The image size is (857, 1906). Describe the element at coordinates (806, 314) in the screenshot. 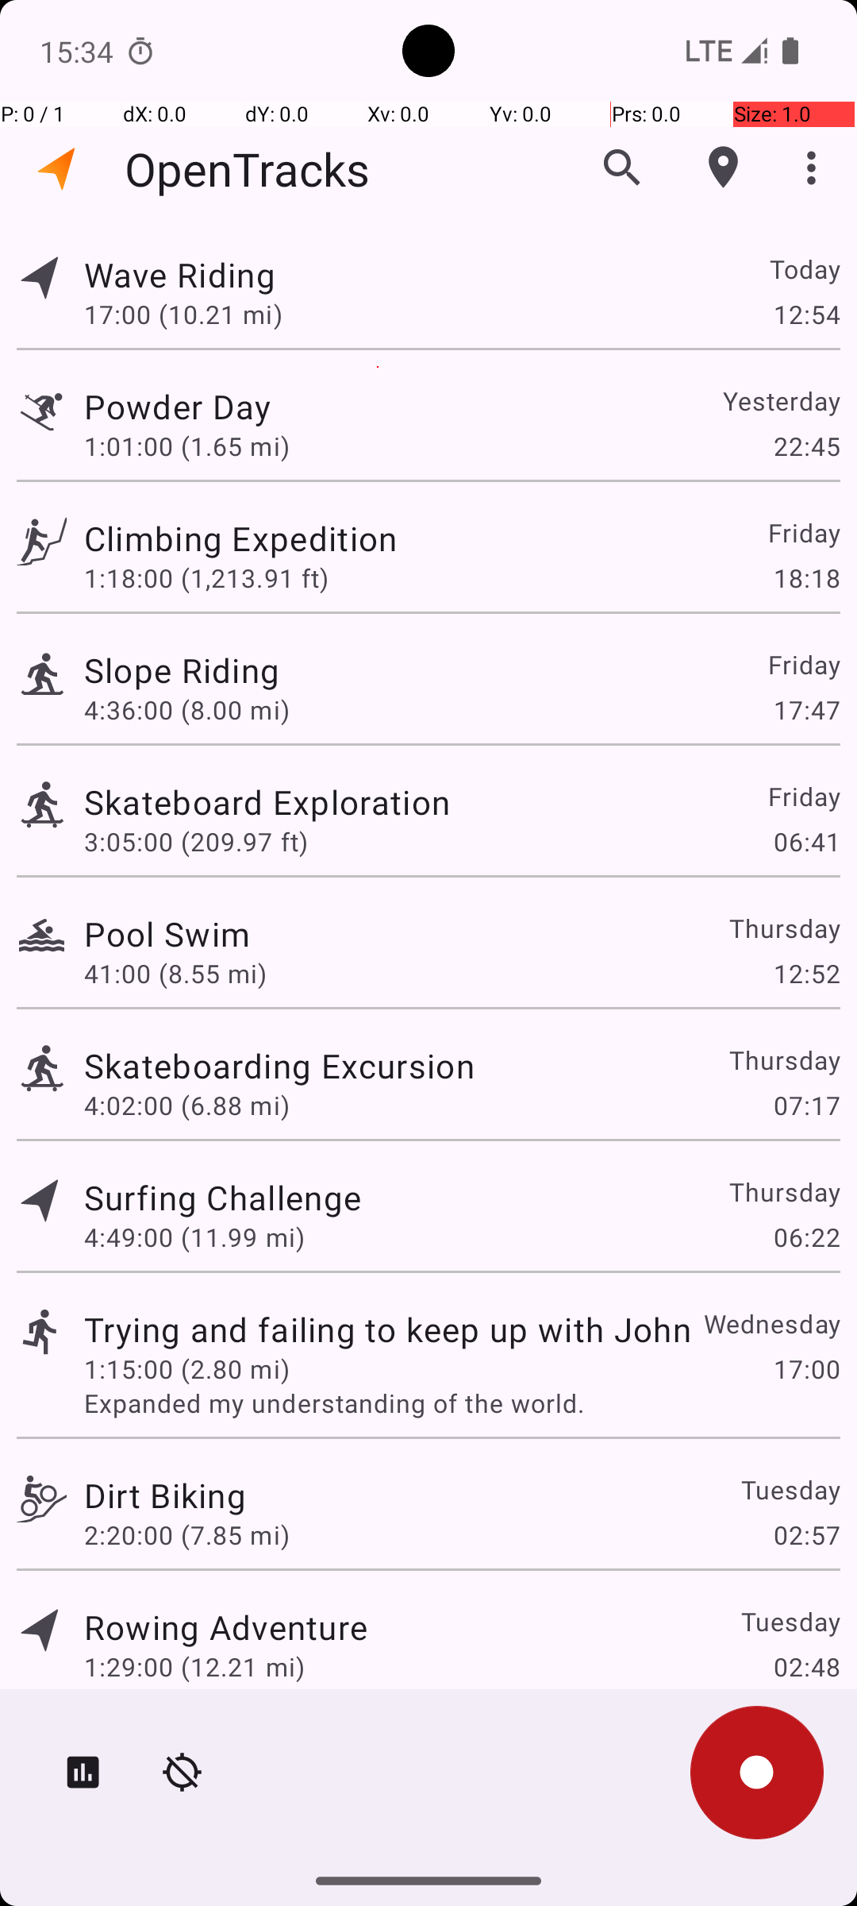

I see `12:54` at that location.